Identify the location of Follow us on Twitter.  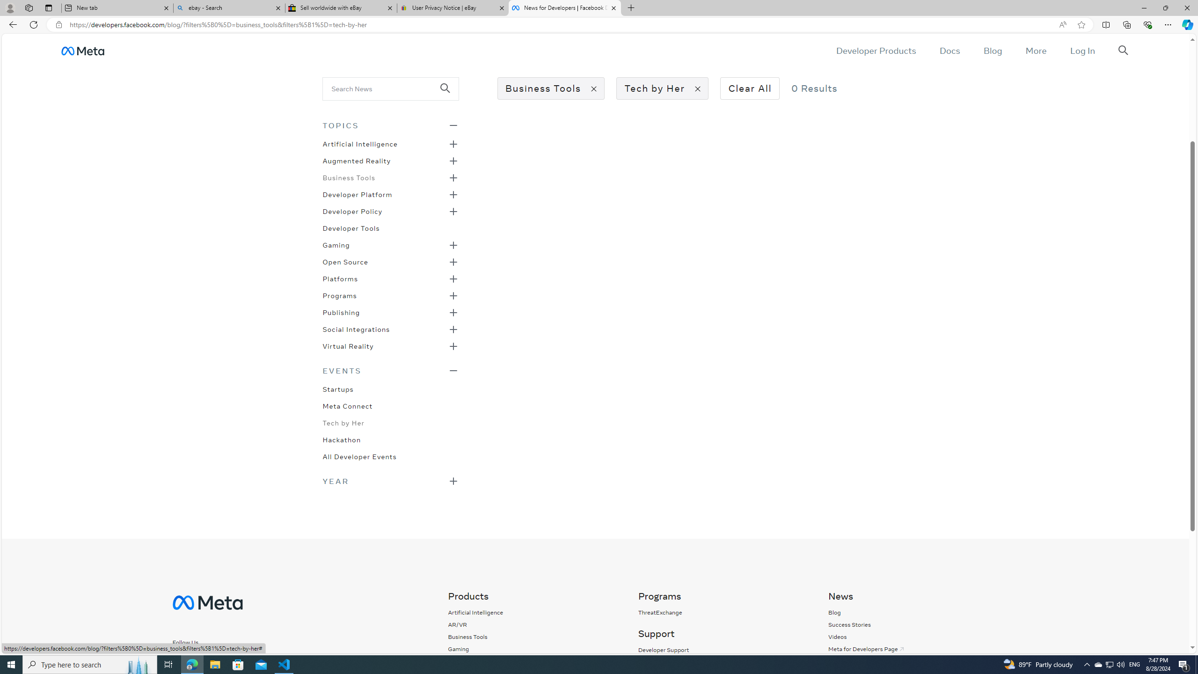
(224, 659).